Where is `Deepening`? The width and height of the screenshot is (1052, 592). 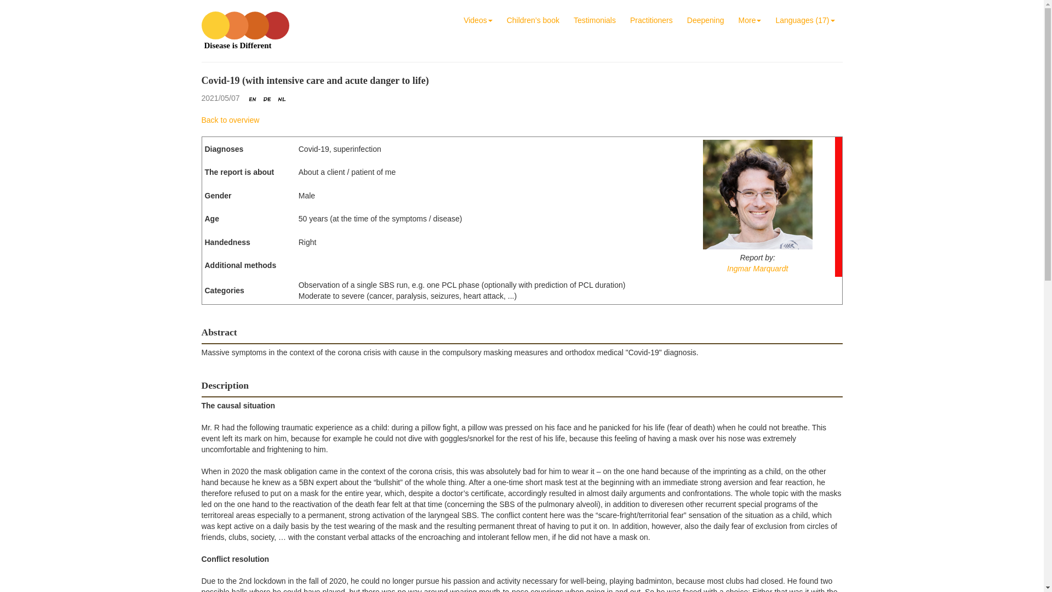
Deepening is located at coordinates (706, 20).